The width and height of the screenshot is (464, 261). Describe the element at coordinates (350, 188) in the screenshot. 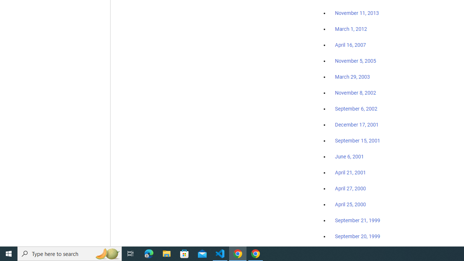

I see `April 27, 2000` at that location.